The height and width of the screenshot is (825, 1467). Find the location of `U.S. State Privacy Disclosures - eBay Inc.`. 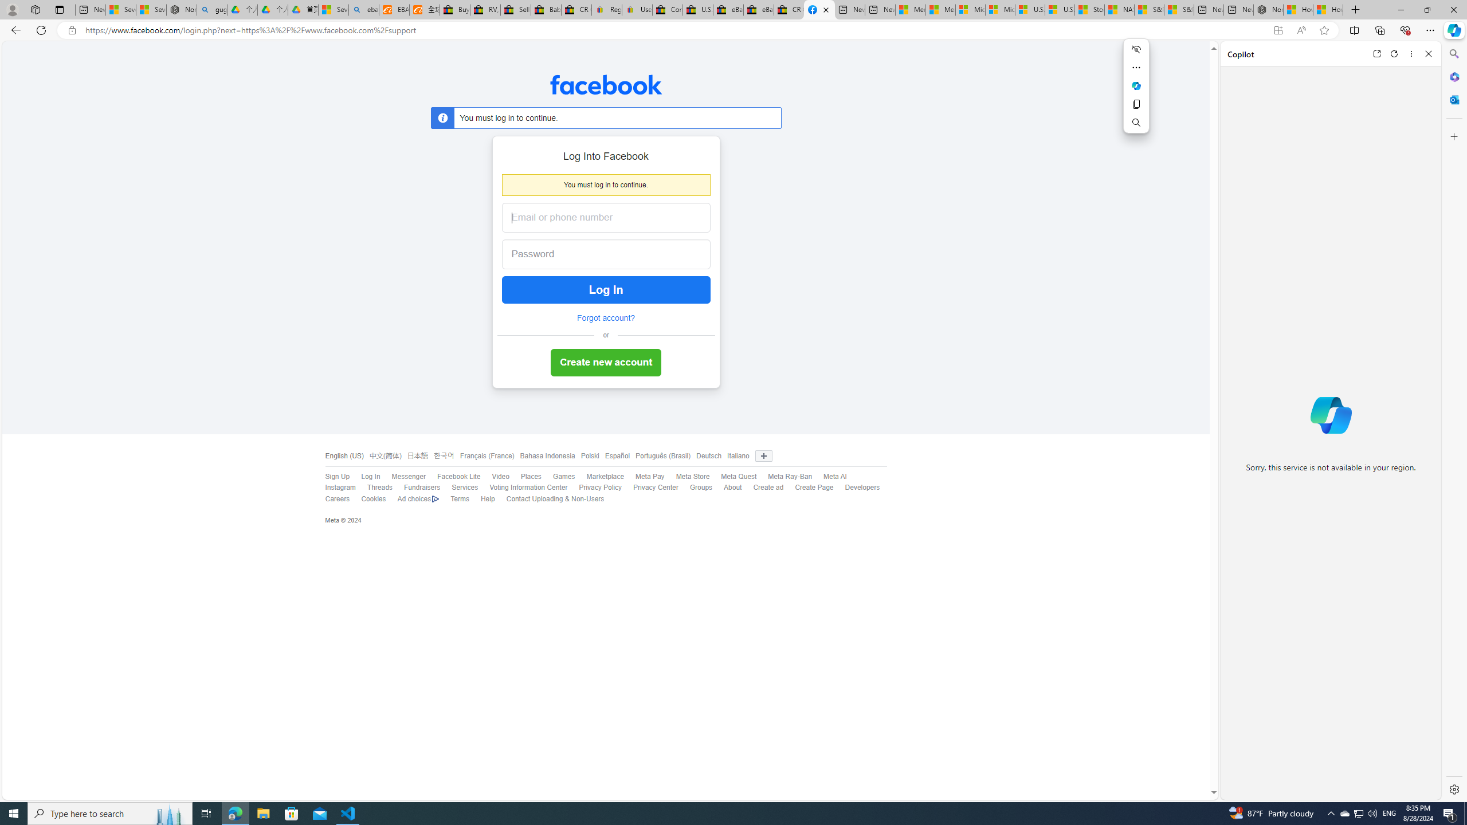

U.S. State Privacy Disclosures - eBay Inc. is located at coordinates (697, 10).